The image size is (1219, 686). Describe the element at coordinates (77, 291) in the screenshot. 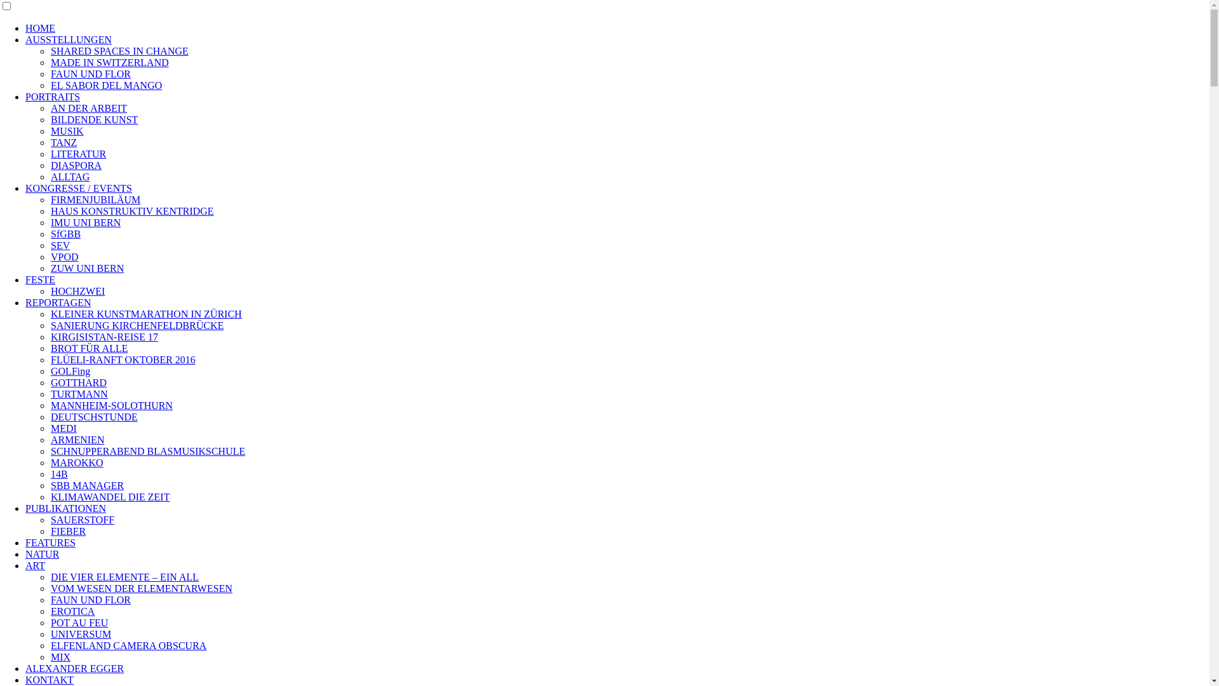

I see `HOCHZWEI` at that location.